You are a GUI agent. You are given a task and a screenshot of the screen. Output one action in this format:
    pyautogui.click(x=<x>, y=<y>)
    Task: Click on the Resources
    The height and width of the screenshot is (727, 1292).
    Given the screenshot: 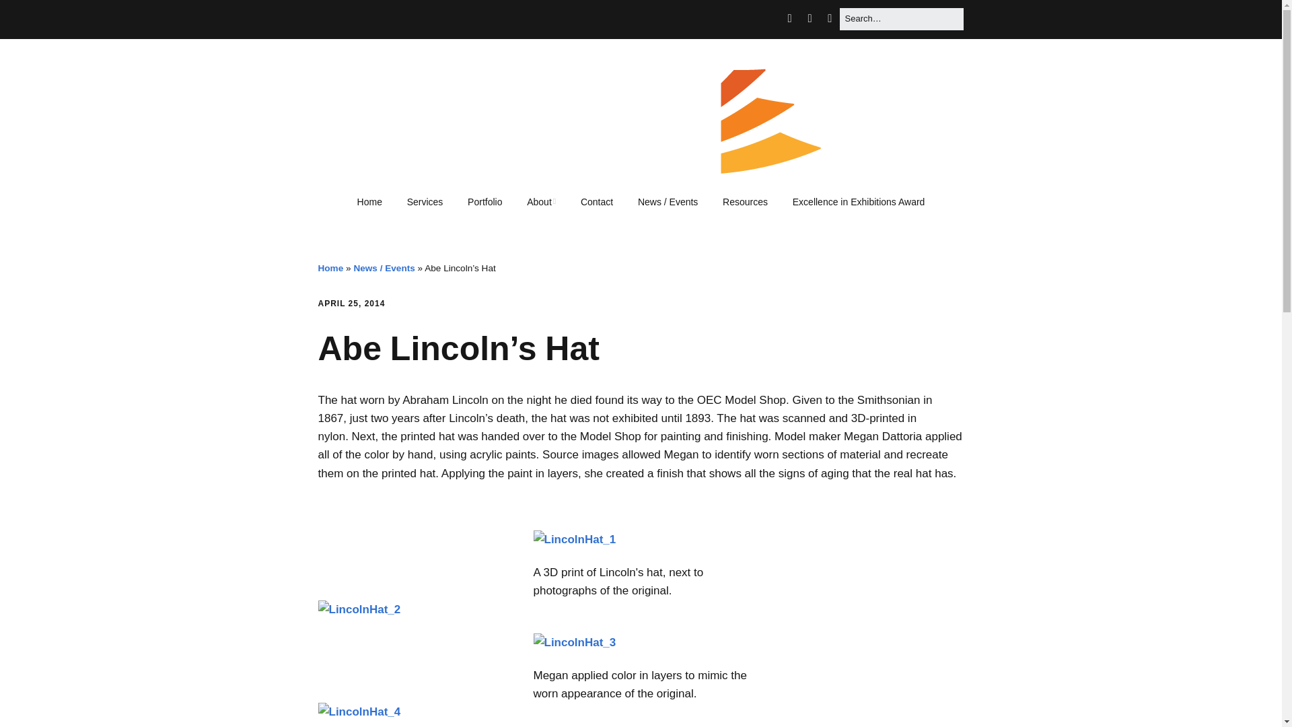 What is the action you would take?
    pyautogui.click(x=745, y=202)
    